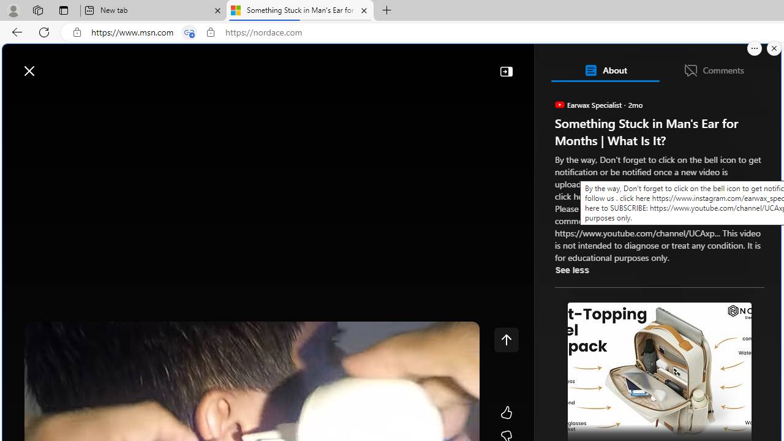 This screenshot has height=441, width=784. What do you see at coordinates (732, 99) in the screenshot?
I see `Personalize` at bounding box center [732, 99].